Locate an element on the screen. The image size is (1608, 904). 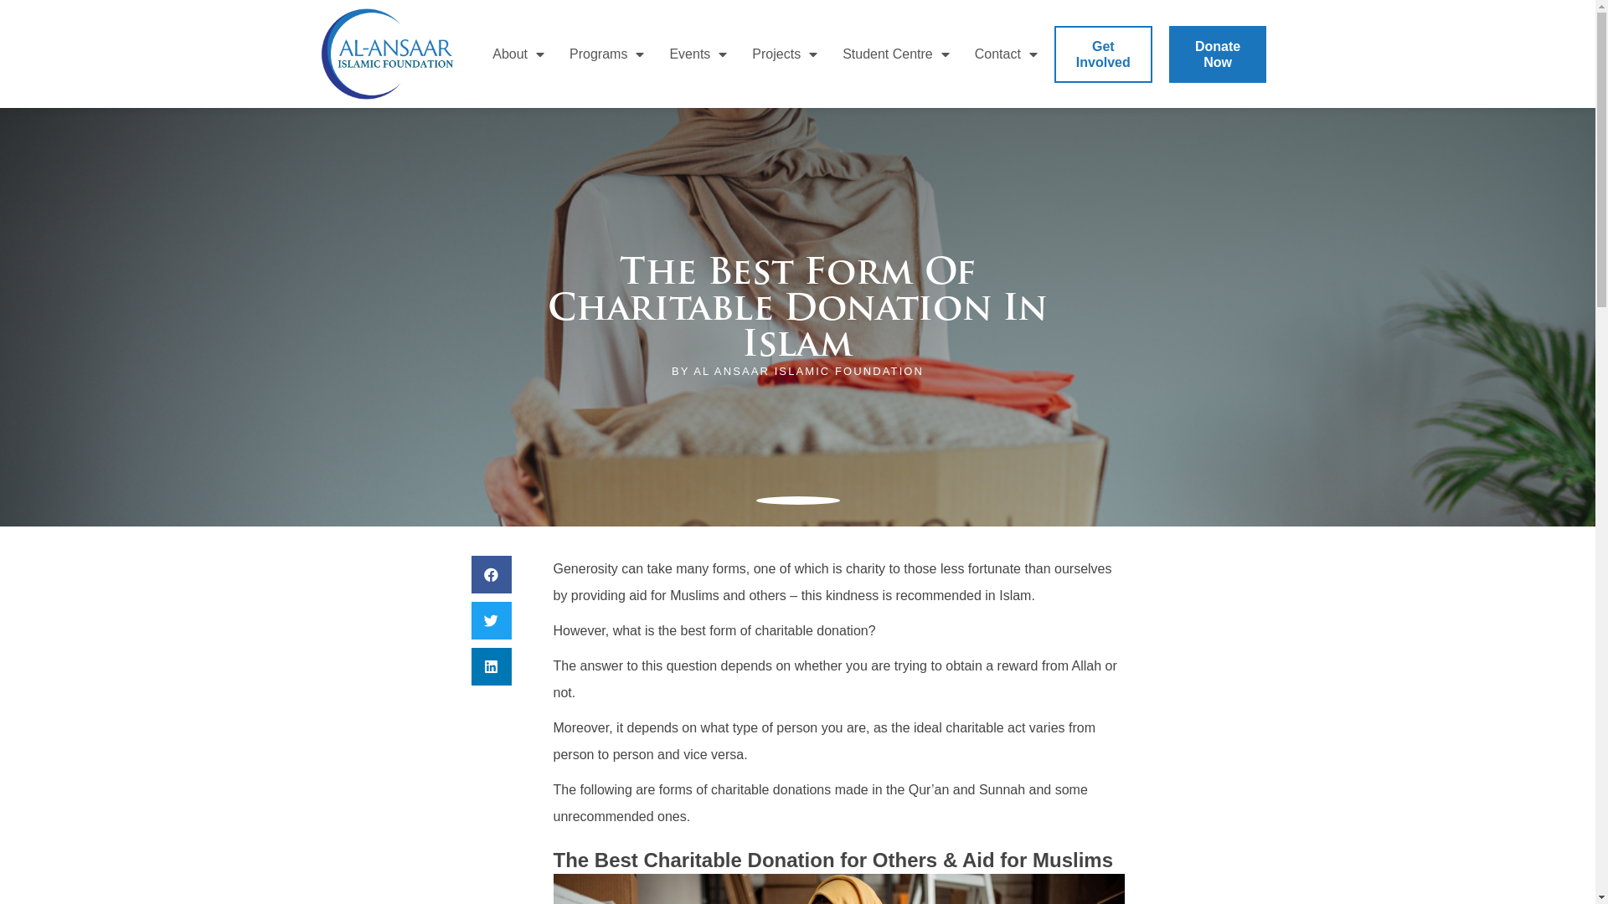
aid for Muslims is located at coordinates (674, 596).